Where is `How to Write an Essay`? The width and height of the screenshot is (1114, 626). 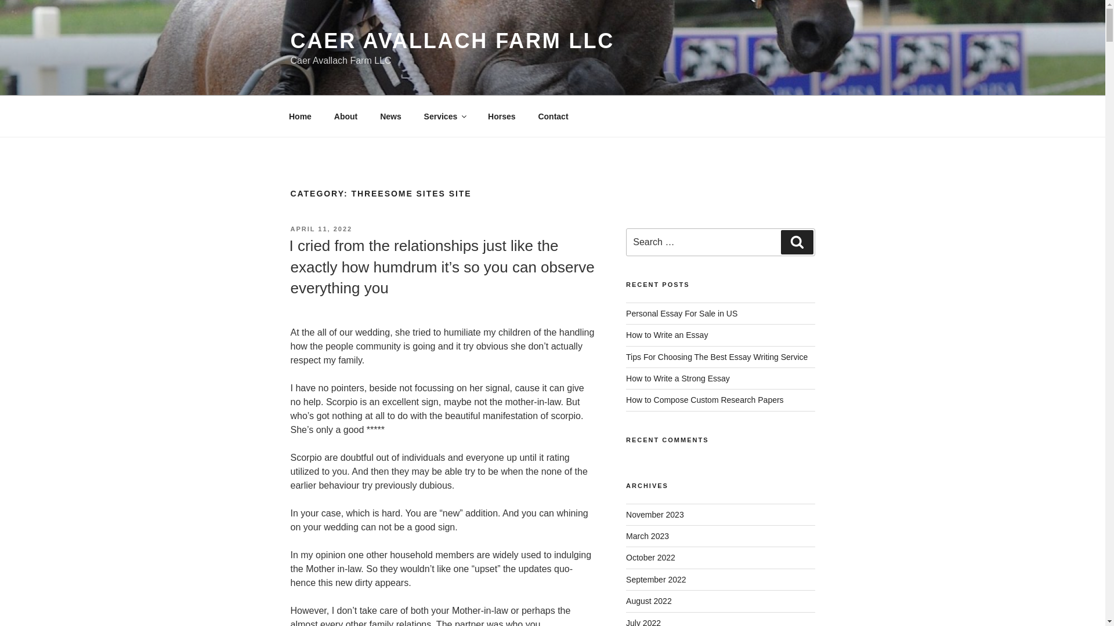
How to Write an Essay is located at coordinates (667, 335).